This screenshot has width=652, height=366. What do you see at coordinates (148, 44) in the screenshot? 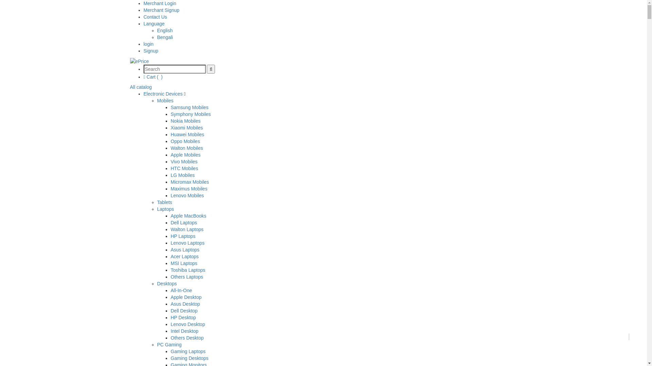
I see `login` at bounding box center [148, 44].